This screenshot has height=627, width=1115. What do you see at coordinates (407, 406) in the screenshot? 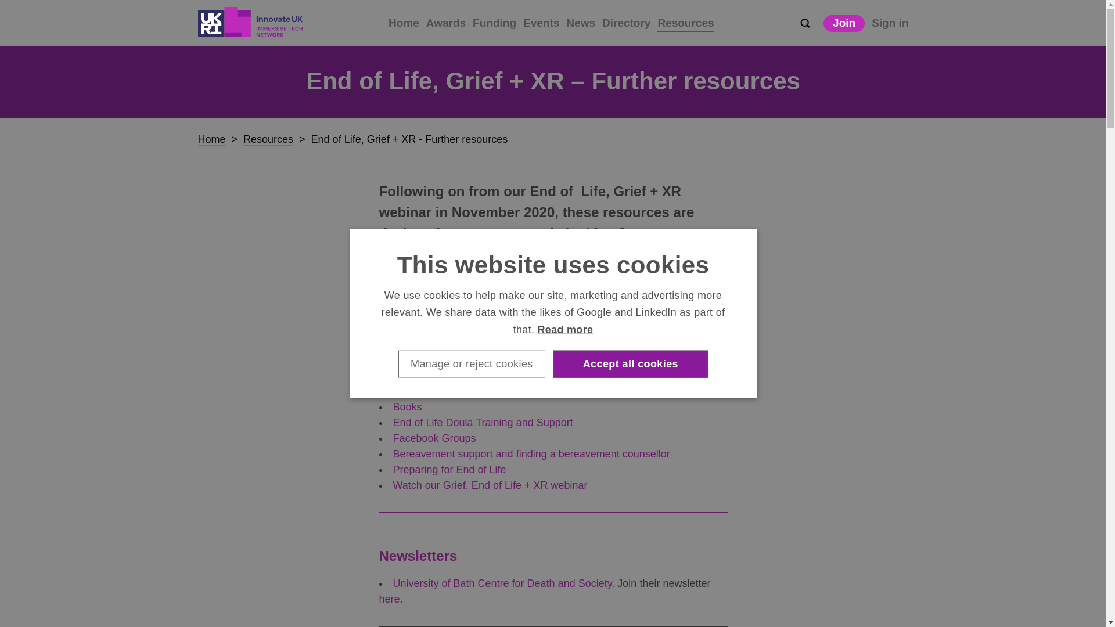
I see `Books` at bounding box center [407, 406].